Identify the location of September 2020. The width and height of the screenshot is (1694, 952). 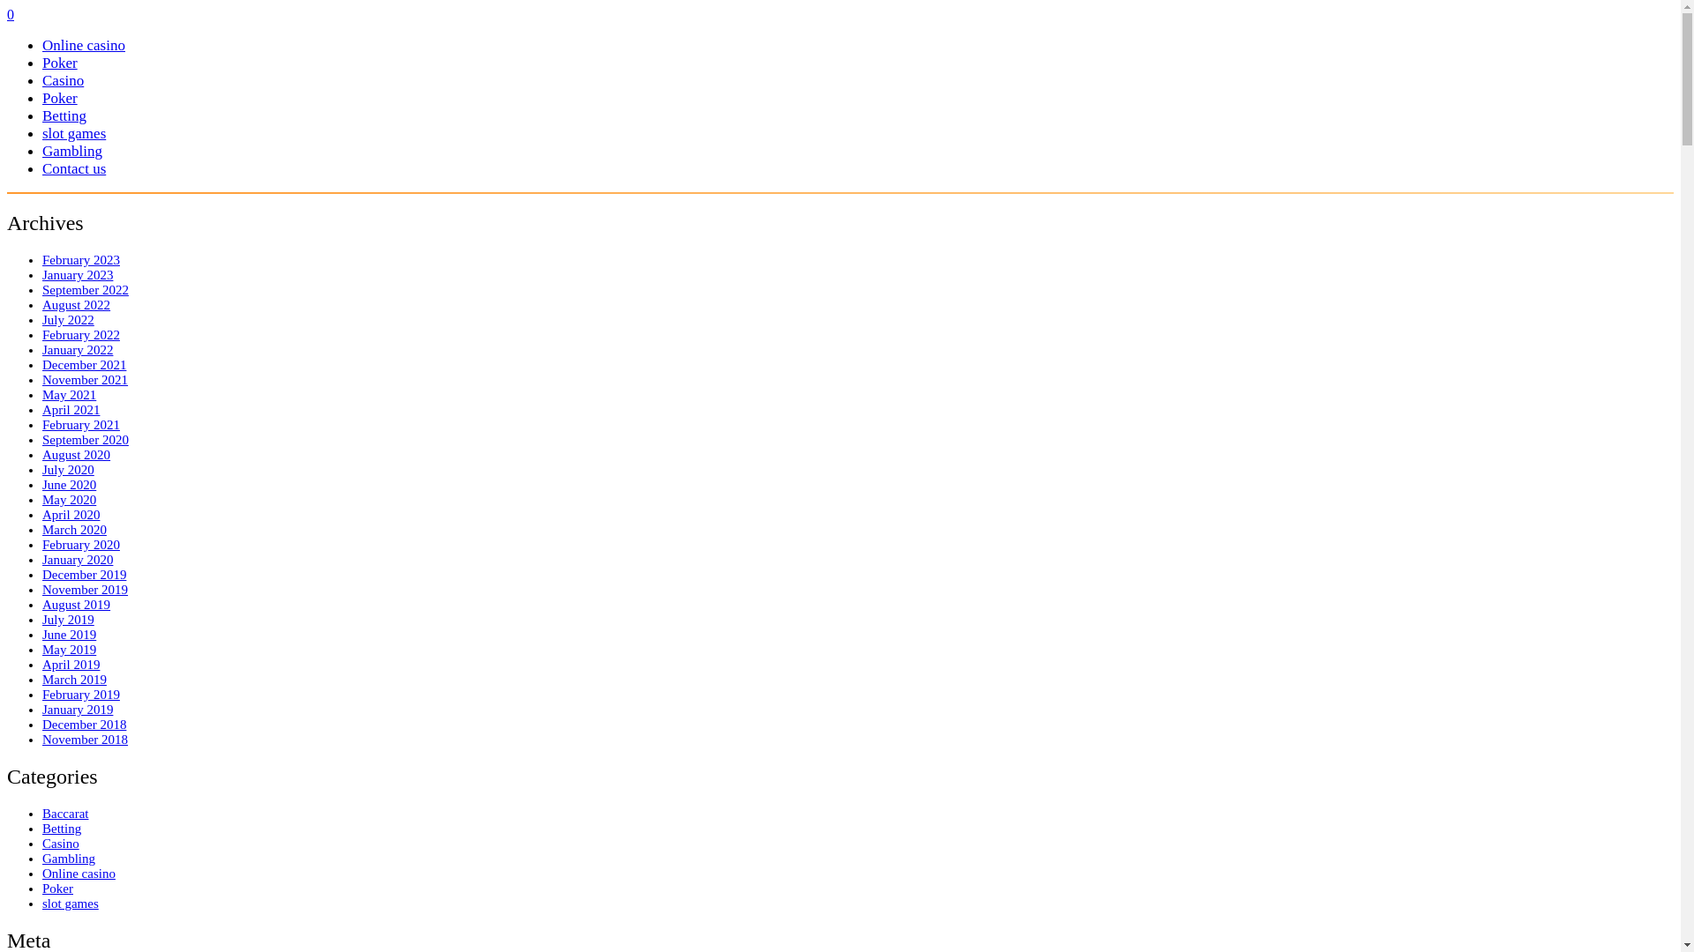
(86, 440).